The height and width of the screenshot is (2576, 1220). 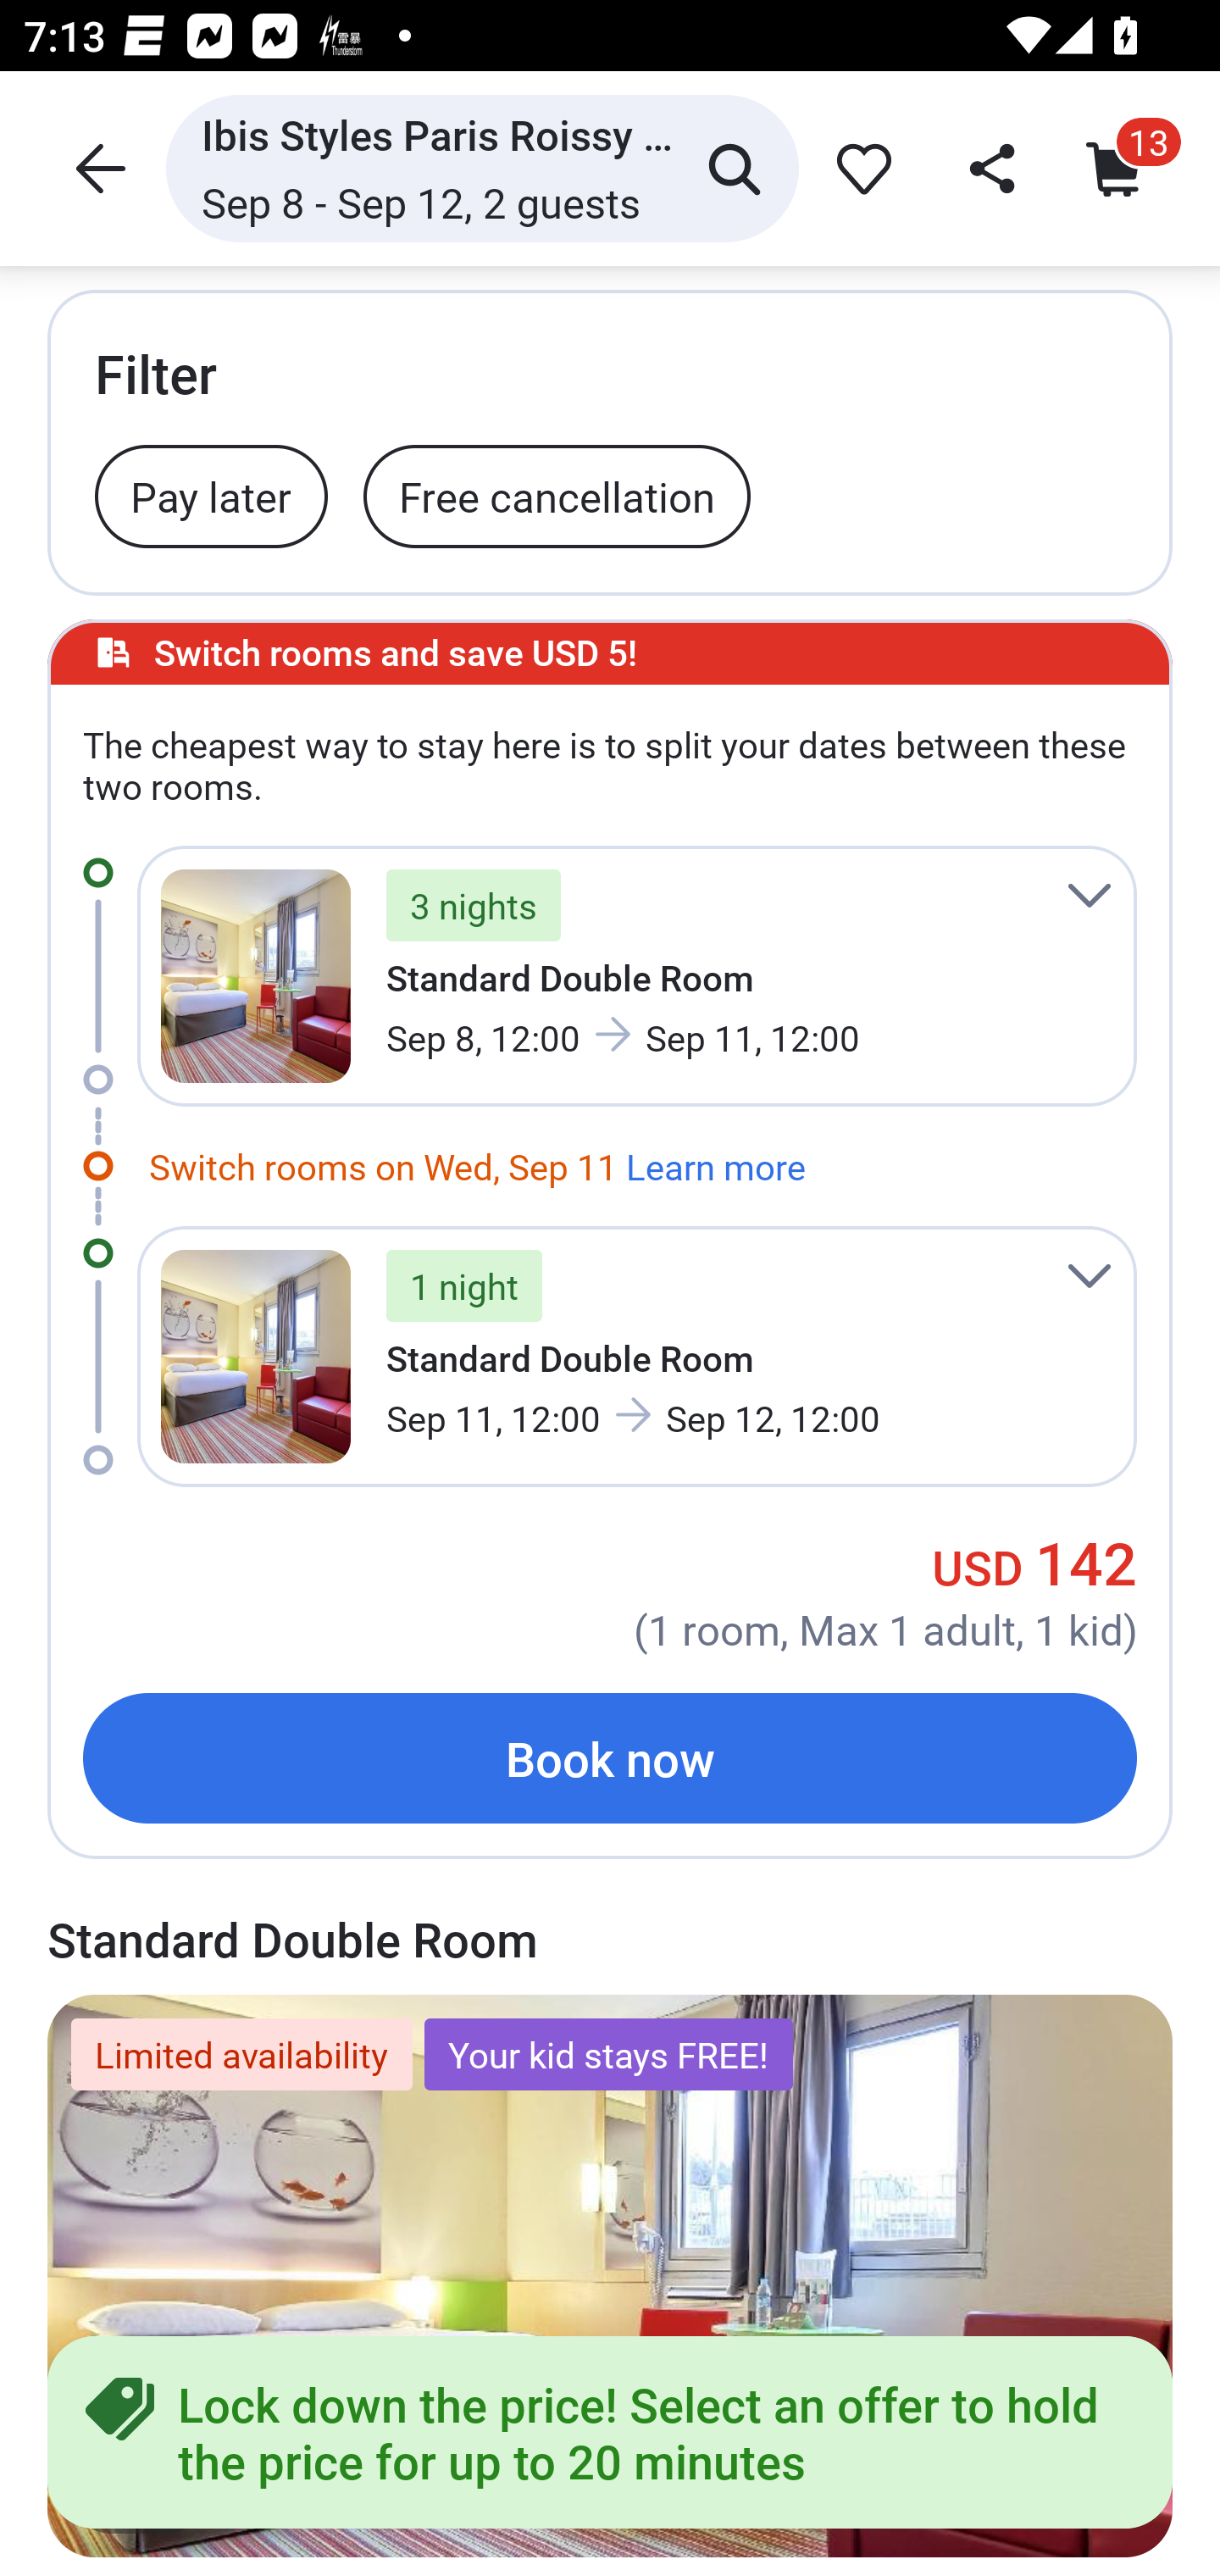 What do you see at coordinates (212, 495) in the screenshot?
I see `Pay later` at bounding box center [212, 495].